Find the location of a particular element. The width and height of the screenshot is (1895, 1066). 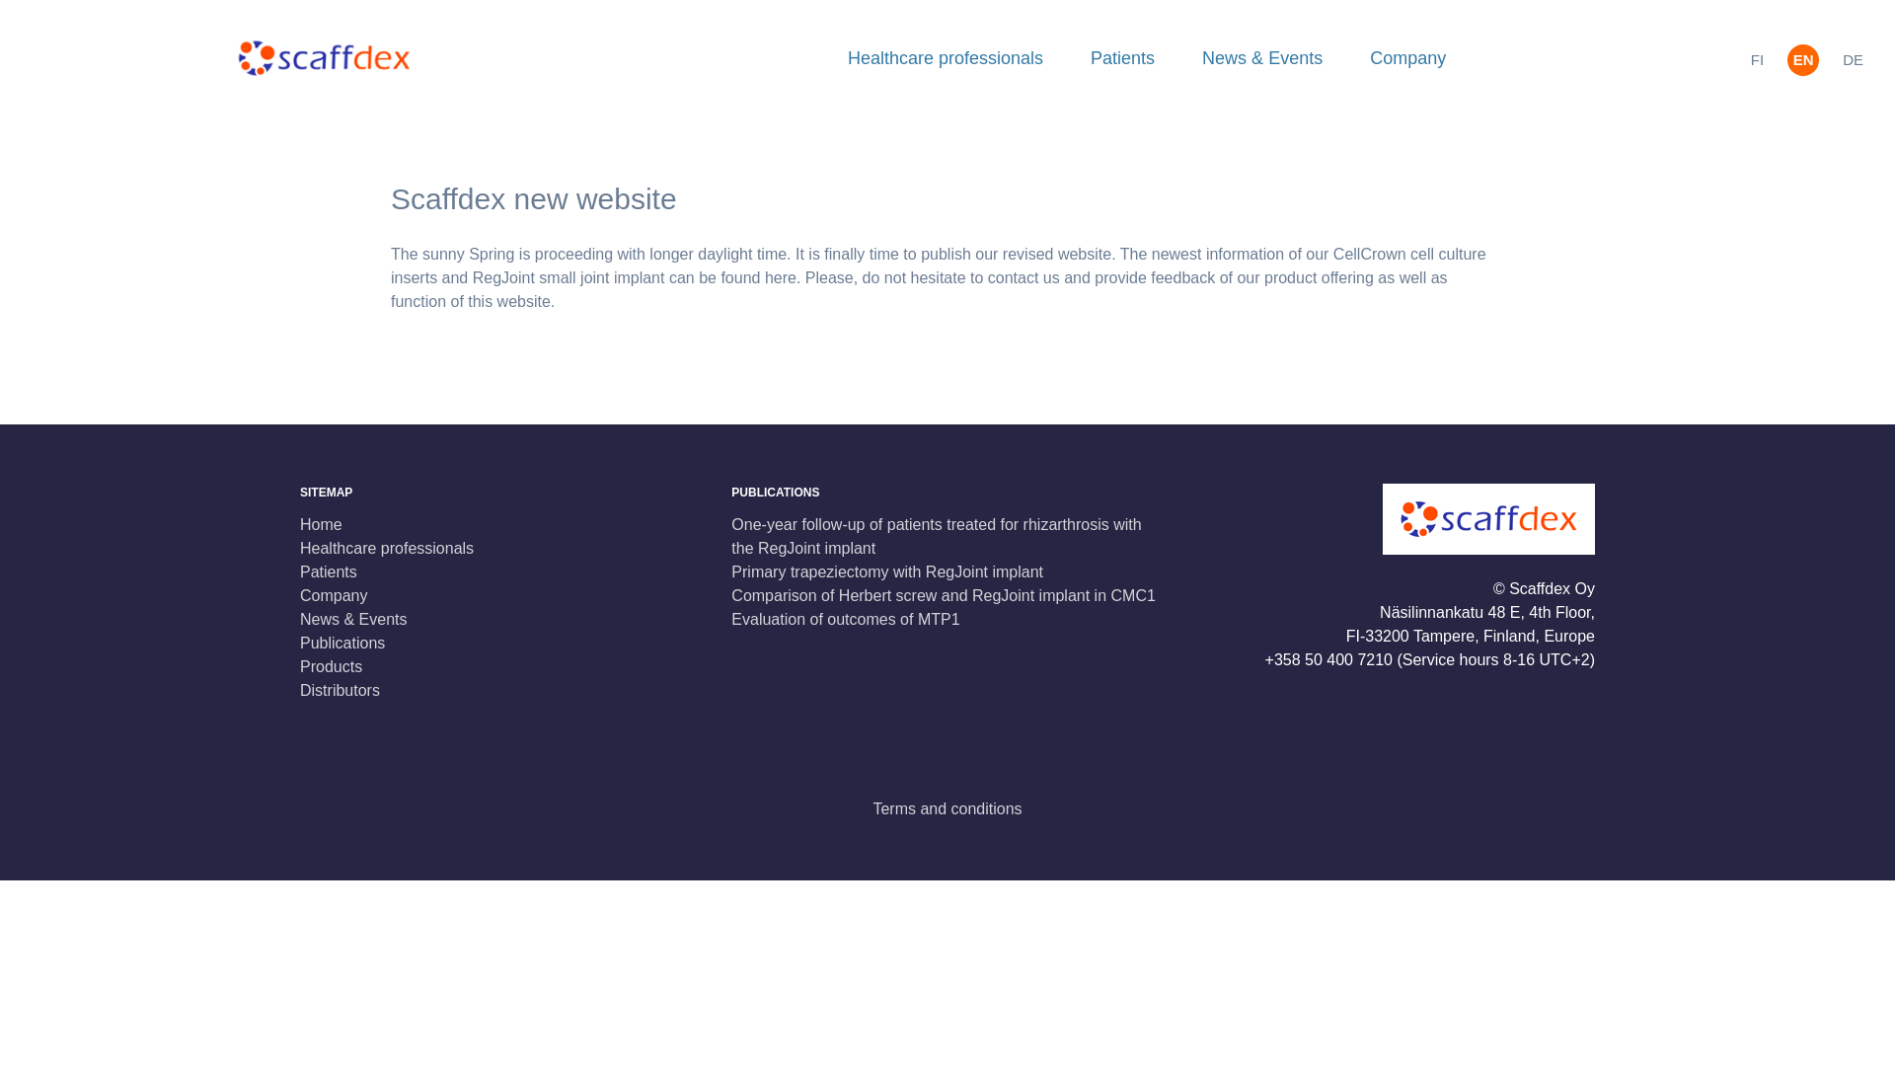

Scaffdex on Twitter is located at coordinates (1544, 707).